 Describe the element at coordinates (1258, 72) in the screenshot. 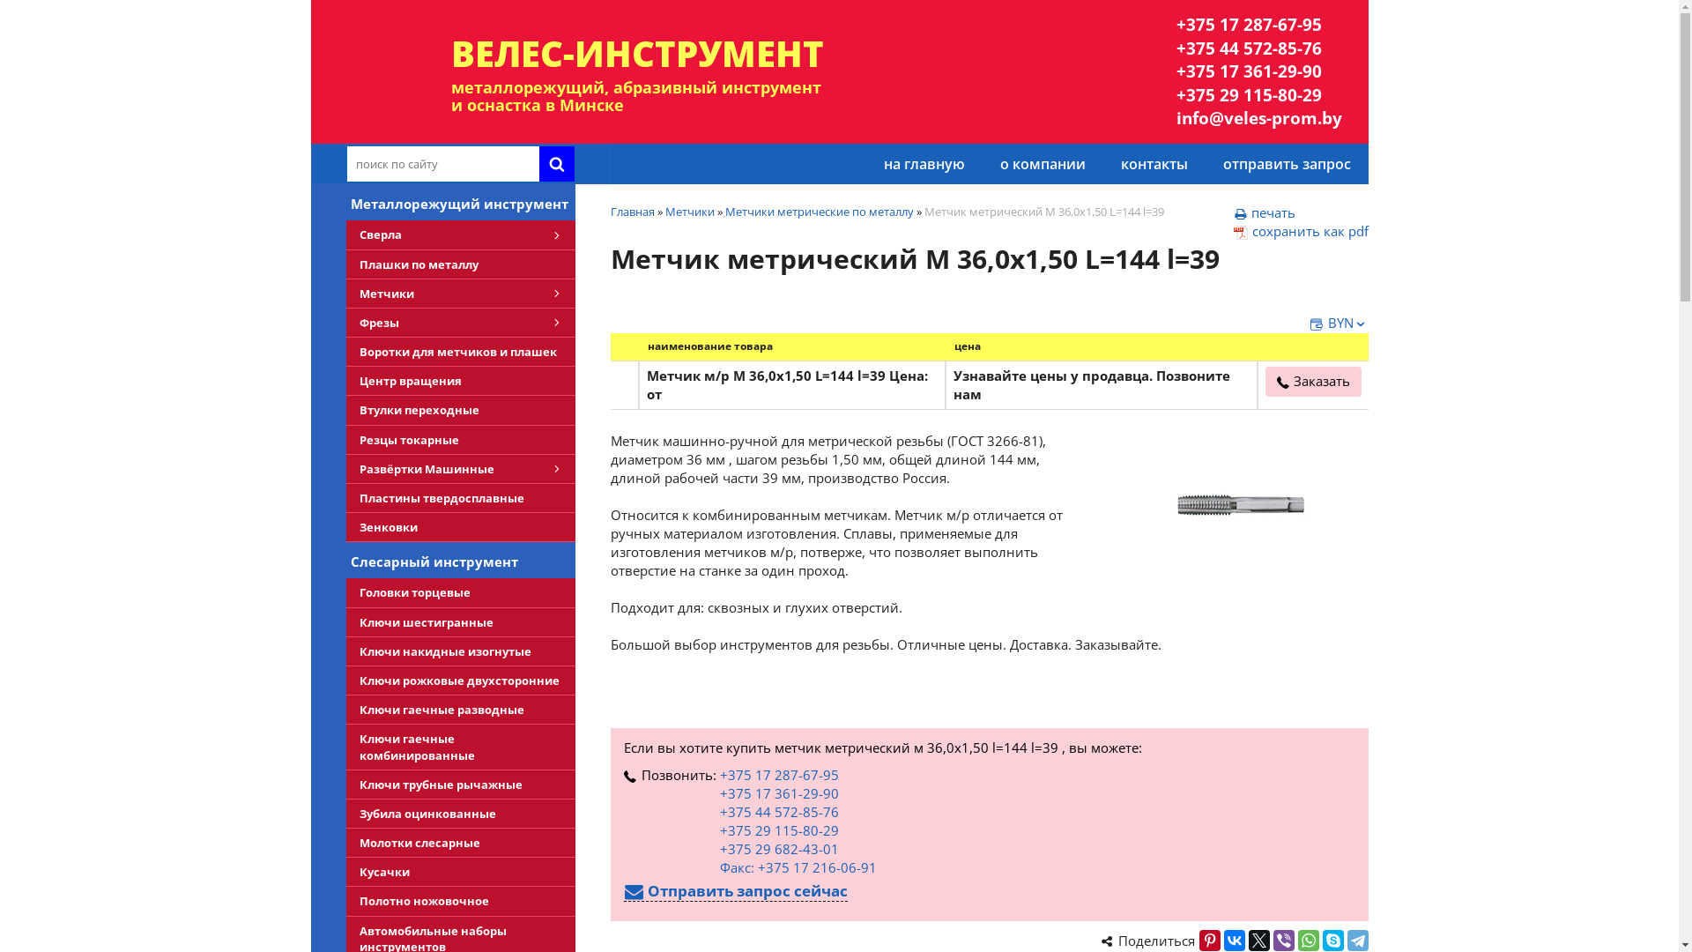

I see `+375 17 361-29-90` at that location.